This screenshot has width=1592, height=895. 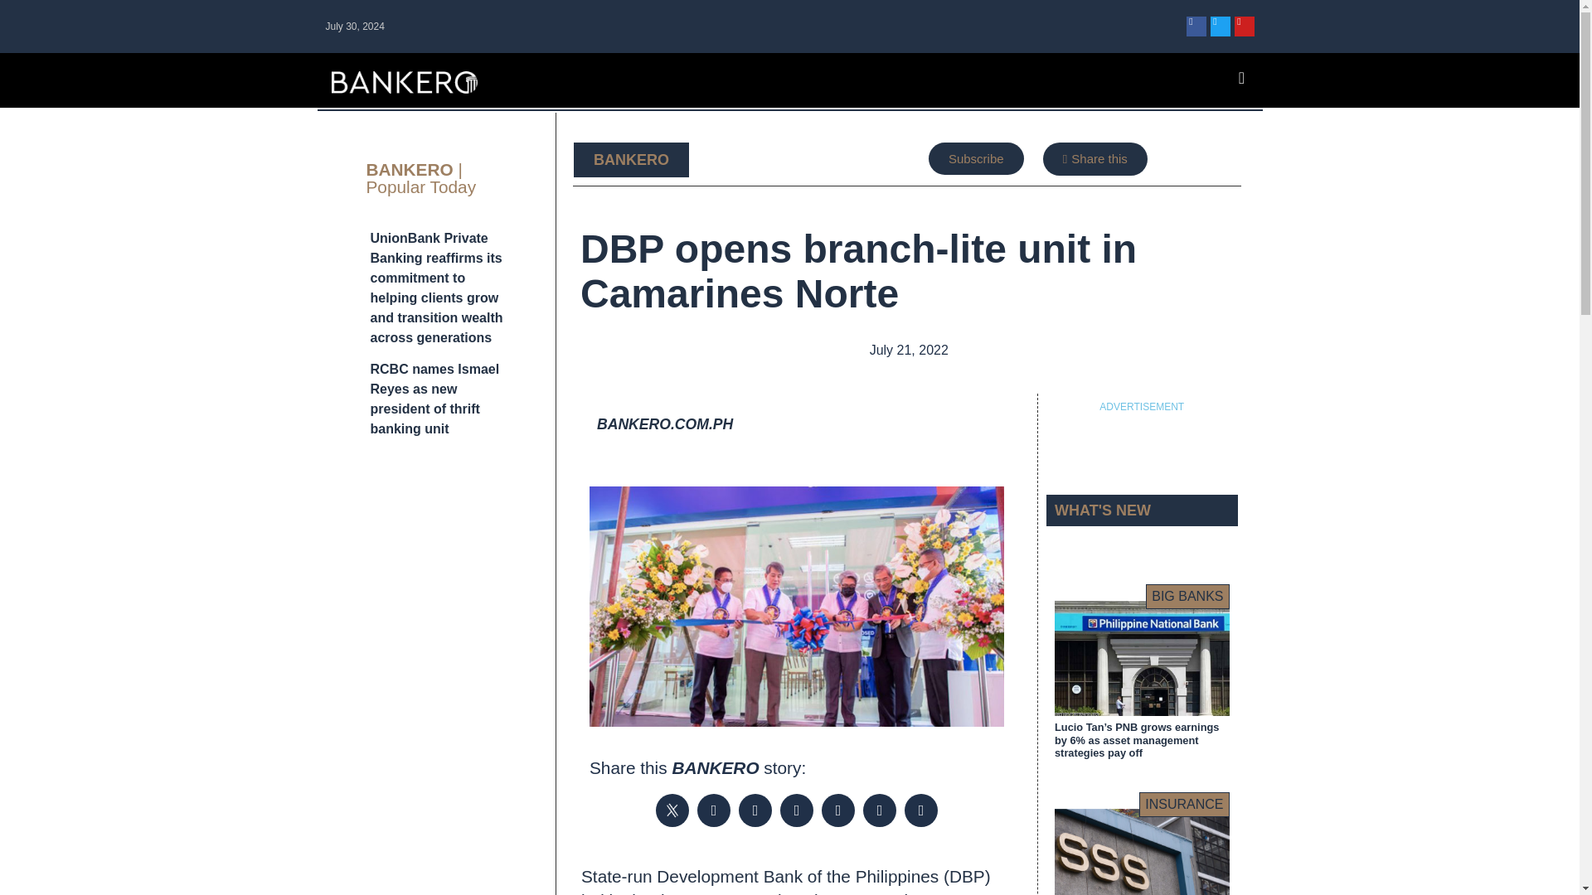 What do you see at coordinates (907, 351) in the screenshot?
I see `July 21, 2022` at bounding box center [907, 351].